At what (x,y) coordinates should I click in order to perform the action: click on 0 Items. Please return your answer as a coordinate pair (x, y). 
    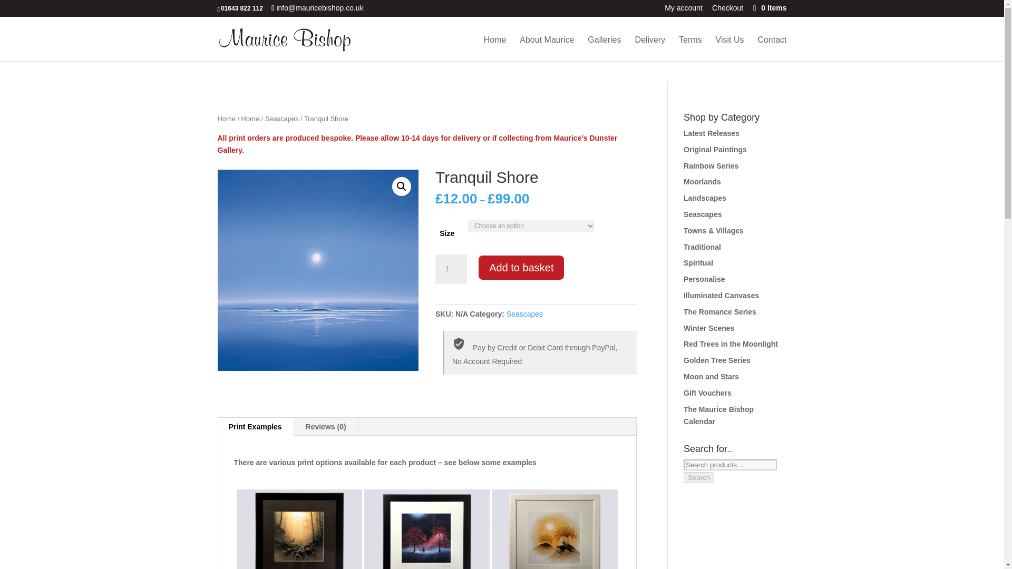
    Looking at the image, I should click on (768, 7).